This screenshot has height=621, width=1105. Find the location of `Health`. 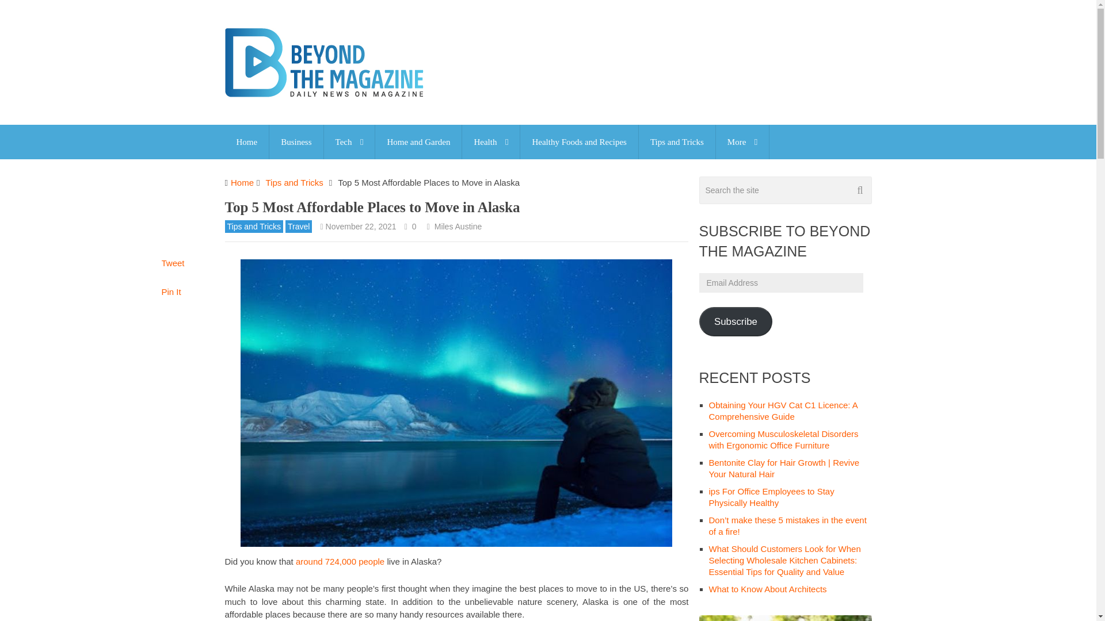

Health is located at coordinates (490, 141).